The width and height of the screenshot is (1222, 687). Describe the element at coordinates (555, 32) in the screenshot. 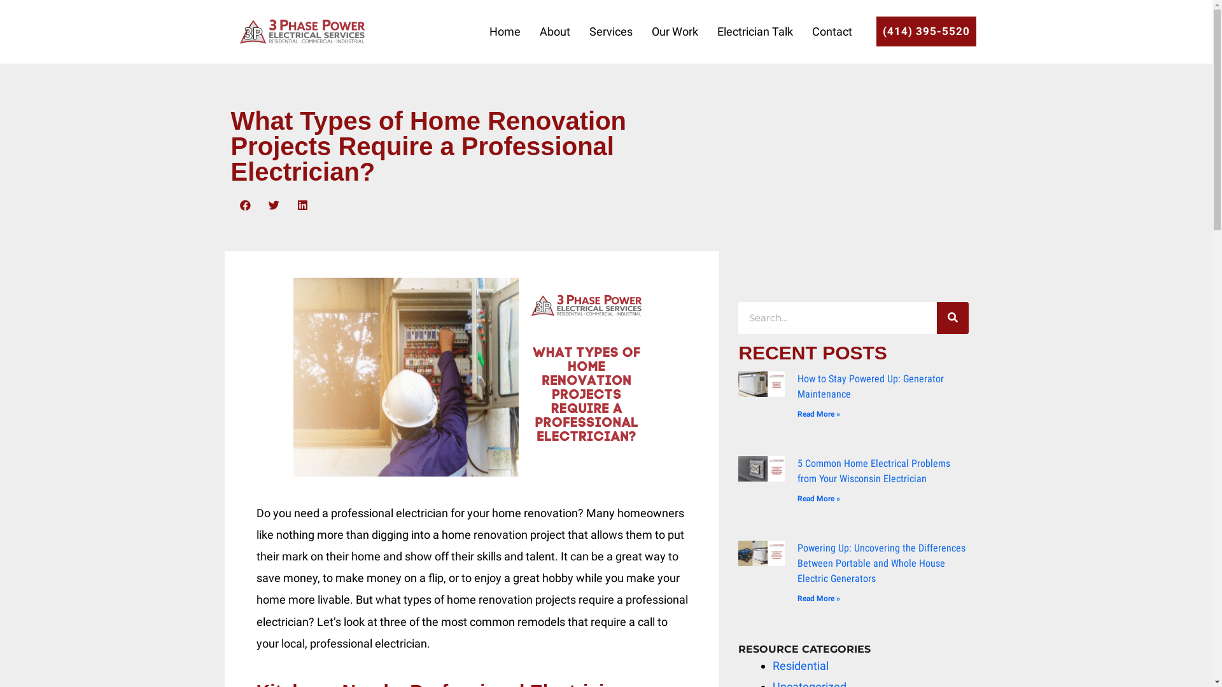

I see `About` at that location.